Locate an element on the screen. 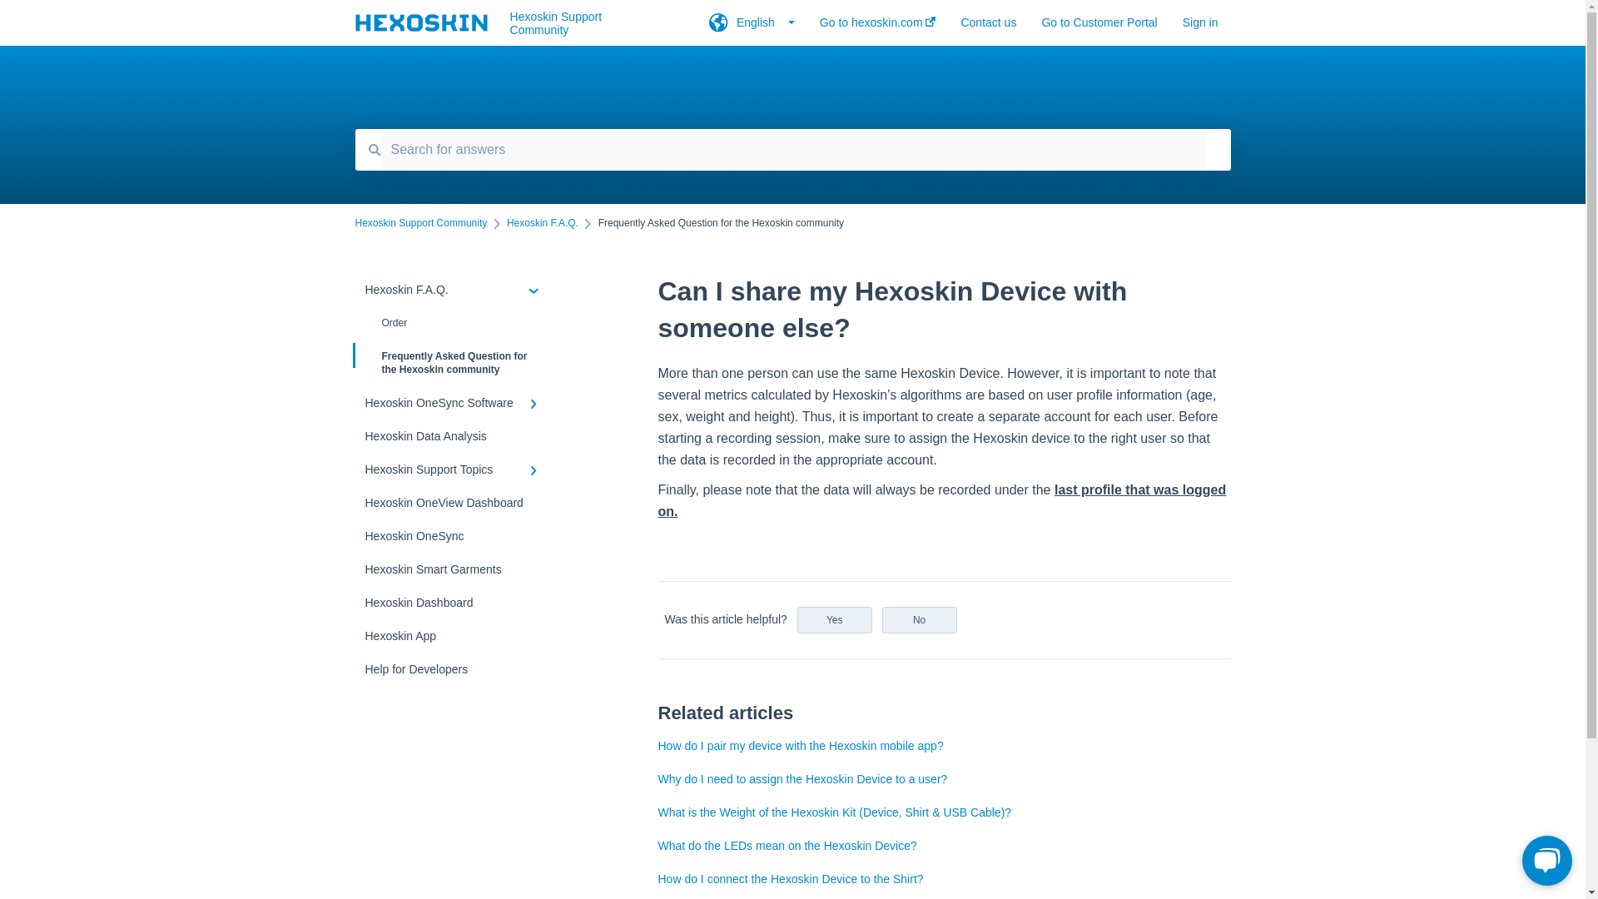 The width and height of the screenshot is (1598, 899). Hexoskin Support Community is located at coordinates (584, 23).